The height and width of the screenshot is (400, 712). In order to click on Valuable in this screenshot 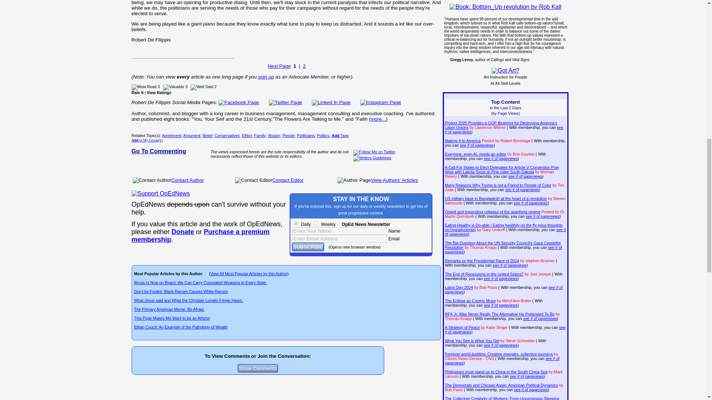, I will do `click(174, 87)`.